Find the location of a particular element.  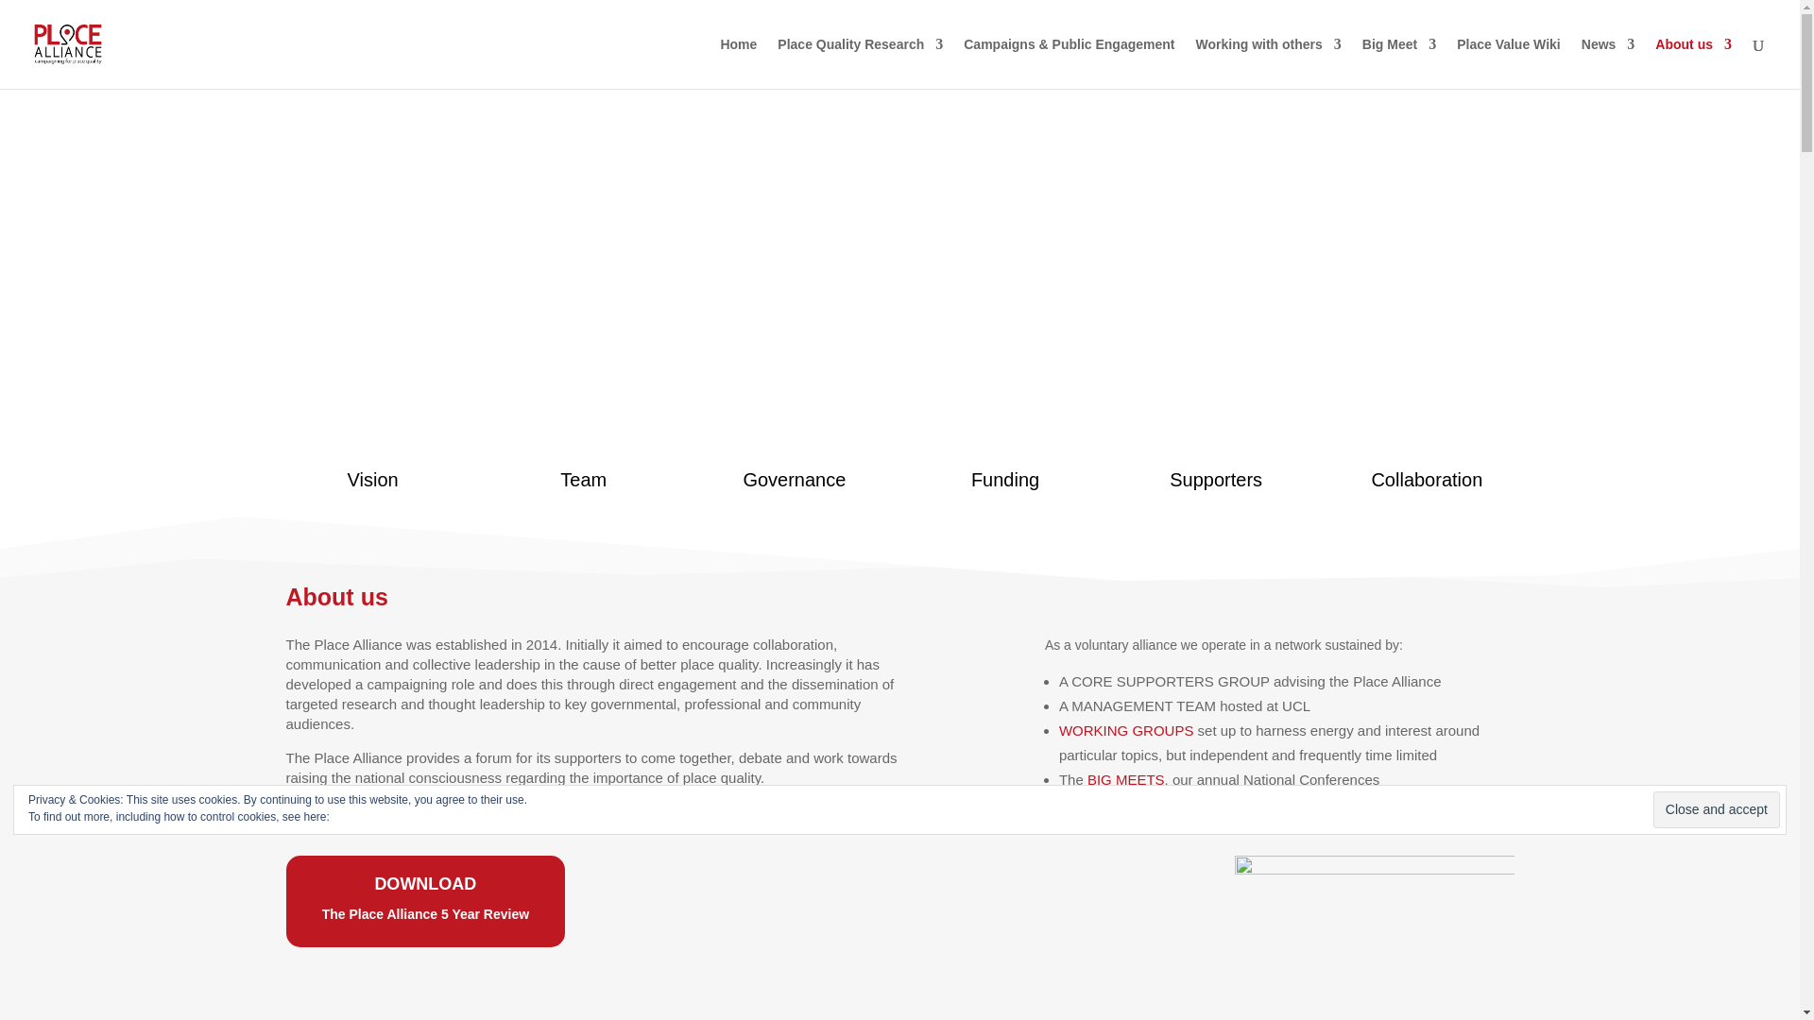

Governance is located at coordinates (794, 480).